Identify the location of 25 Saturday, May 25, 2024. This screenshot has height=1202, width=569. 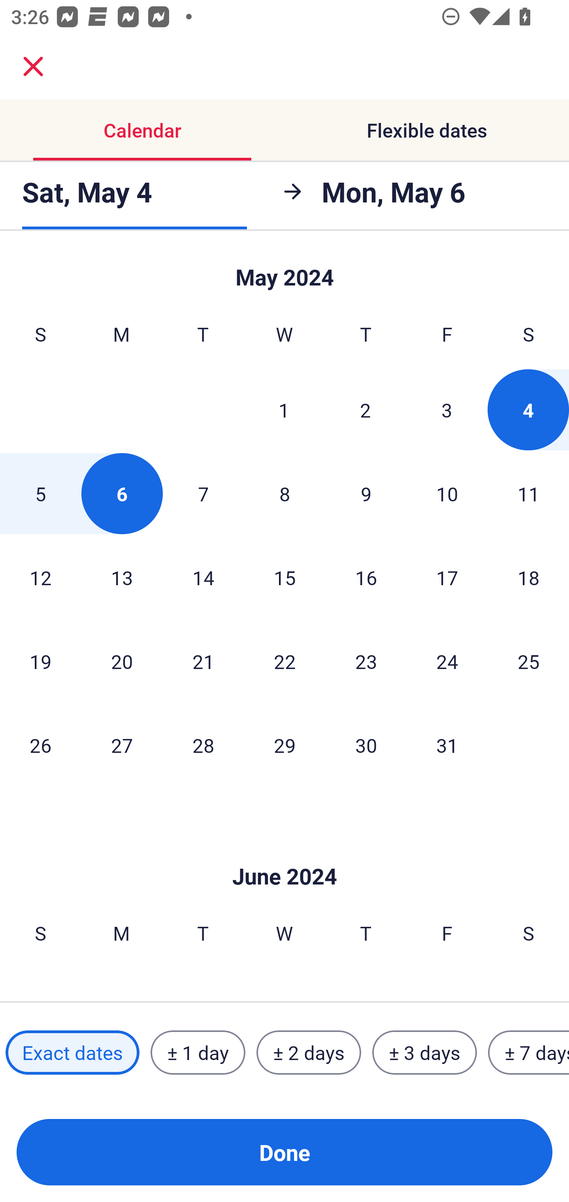
(529, 661).